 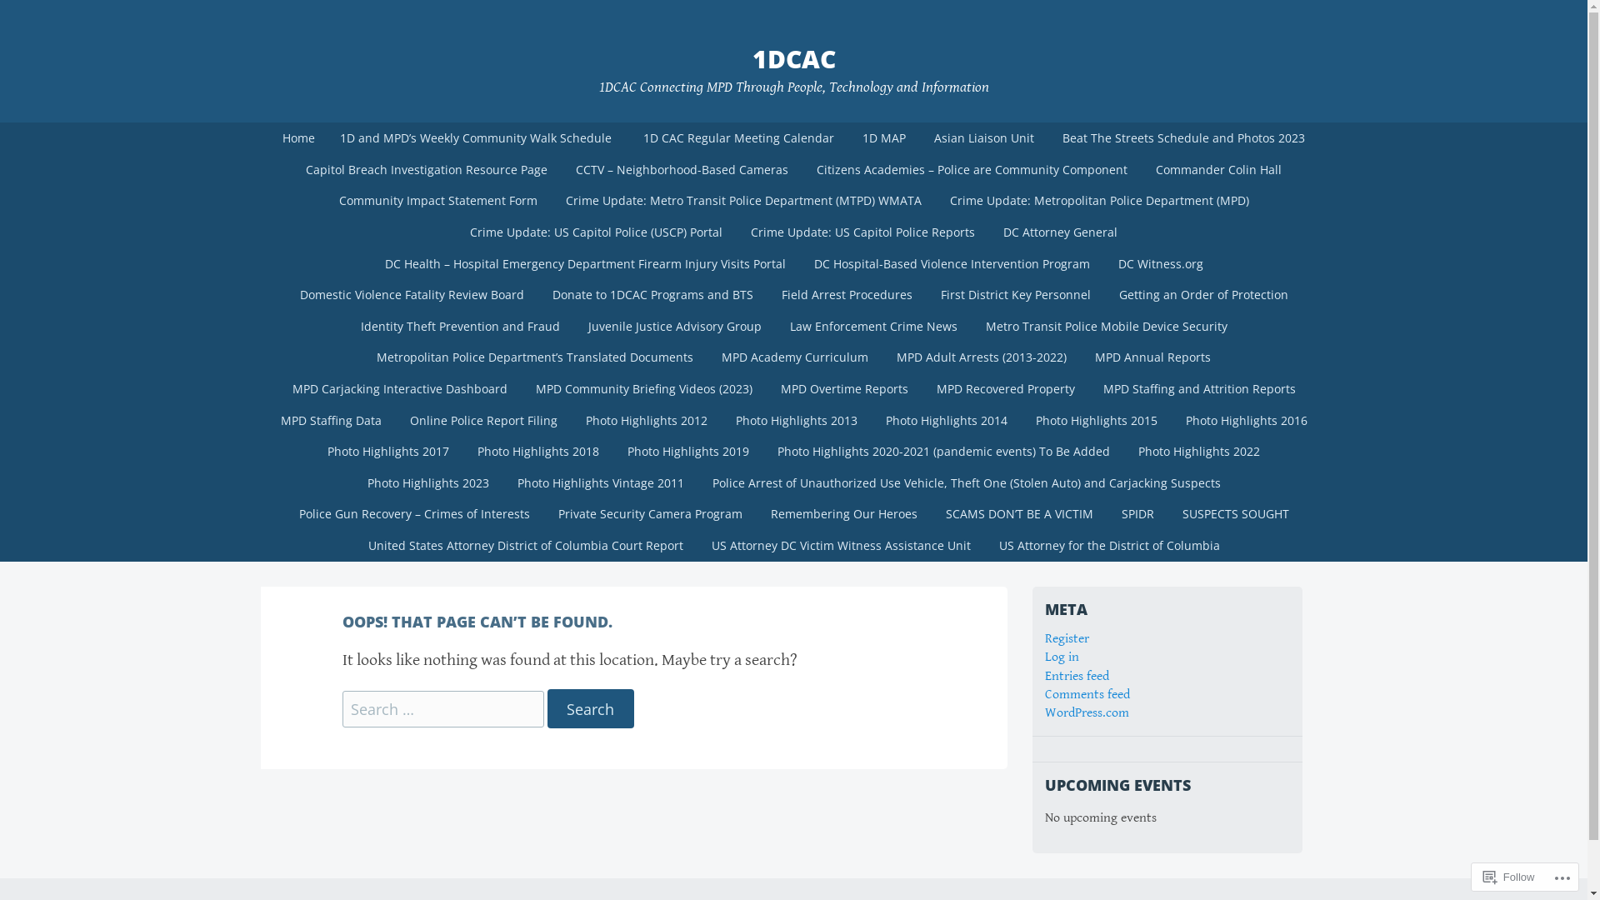 What do you see at coordinates (1067, 638) in the screenshot?
I see `Register` at bounding box center [1067, 638].